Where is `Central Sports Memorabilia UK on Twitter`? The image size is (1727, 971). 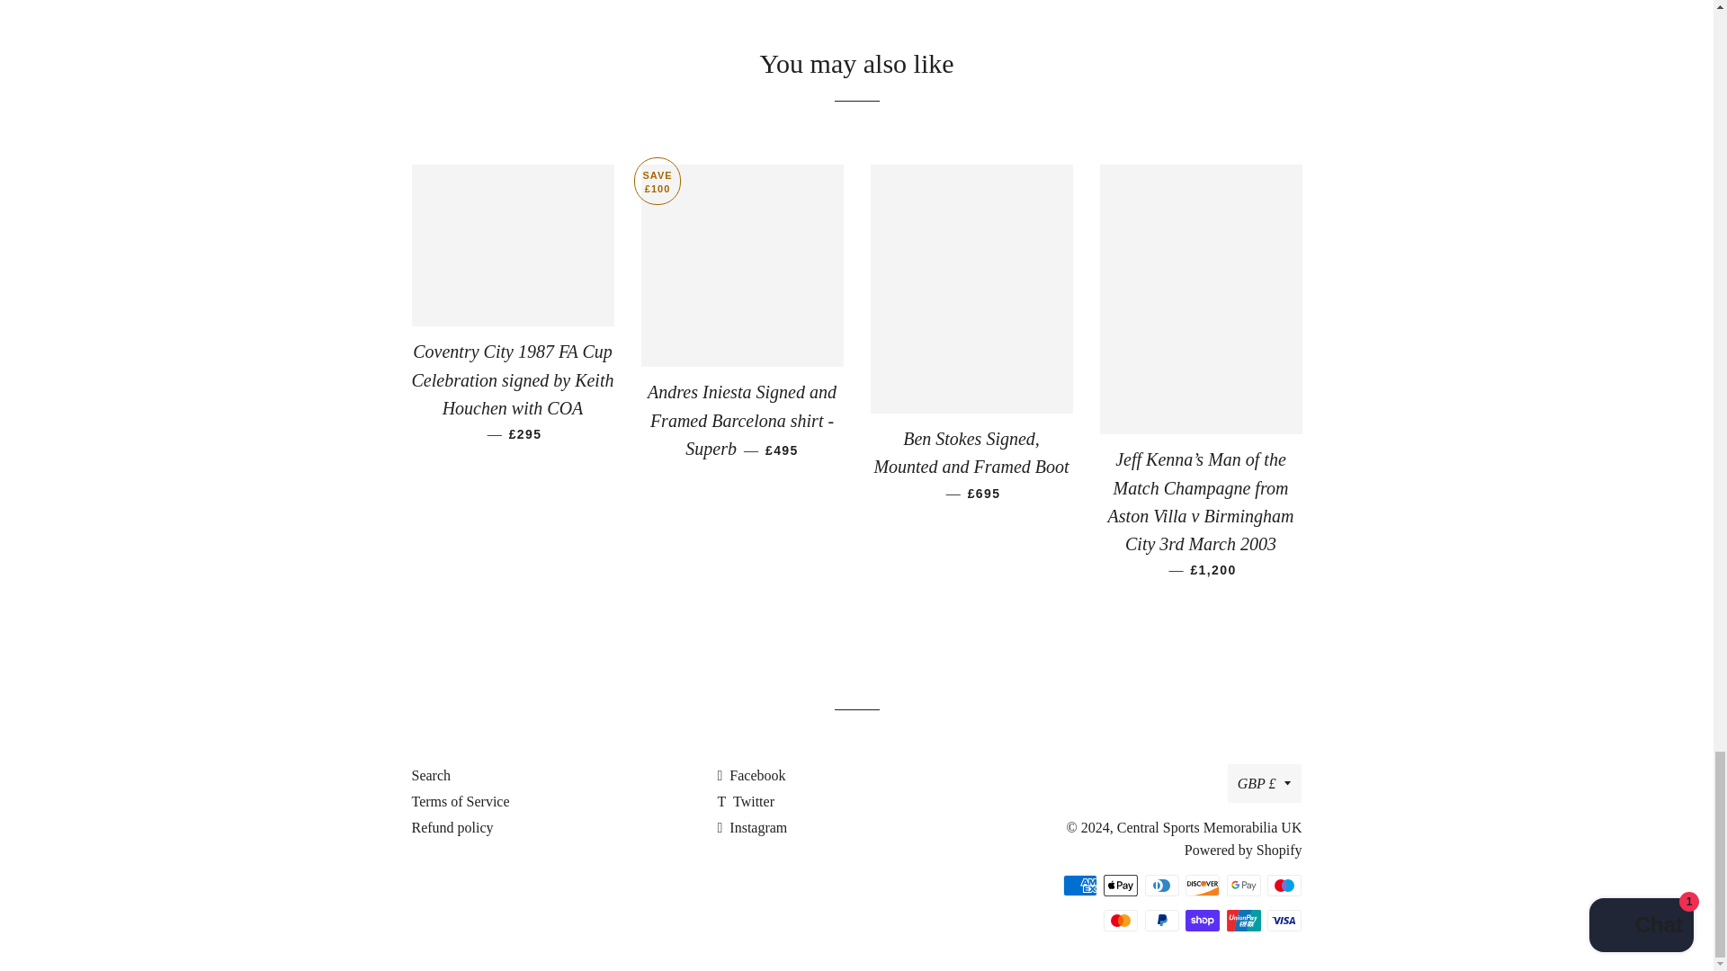
Central Sports Memorabilia UK on Twitter is located at coordinates (745, 801).